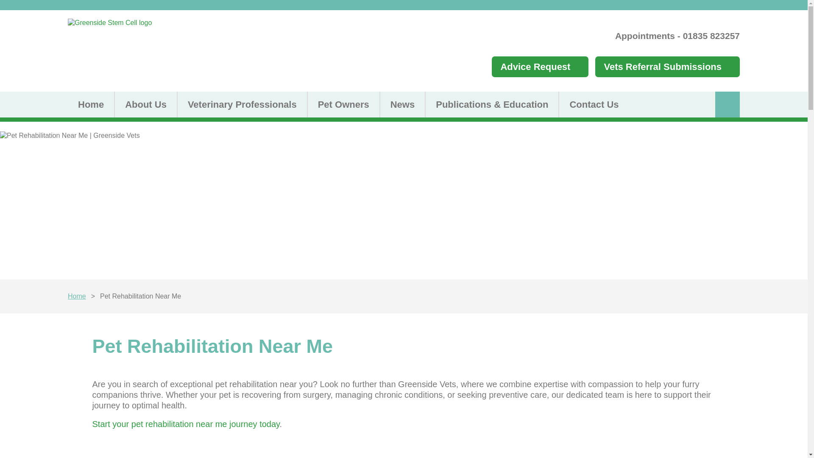 The image size is (814, 458). Describe the element at coordinates (677, 36) in the screenshot. I see `Appointments - 01835 823257` at that location.